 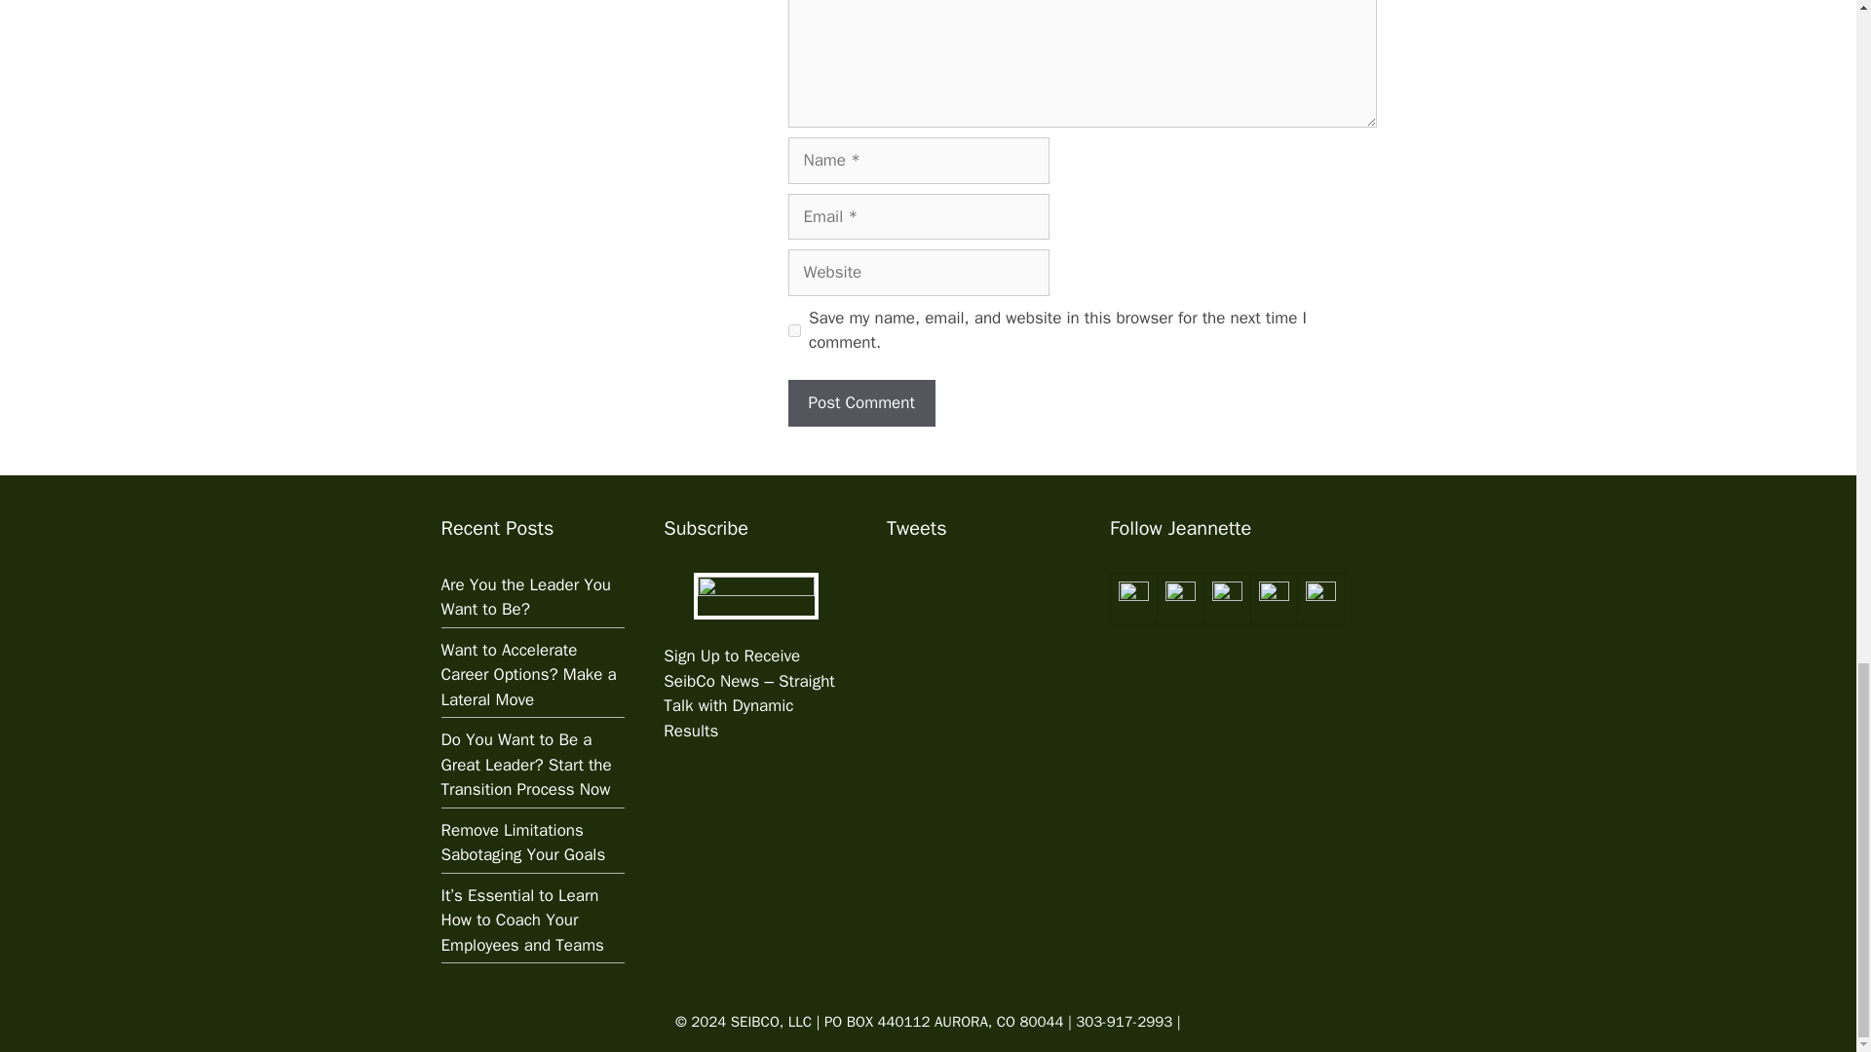 I want to click on Post Comment, so click(x=860, y=403).